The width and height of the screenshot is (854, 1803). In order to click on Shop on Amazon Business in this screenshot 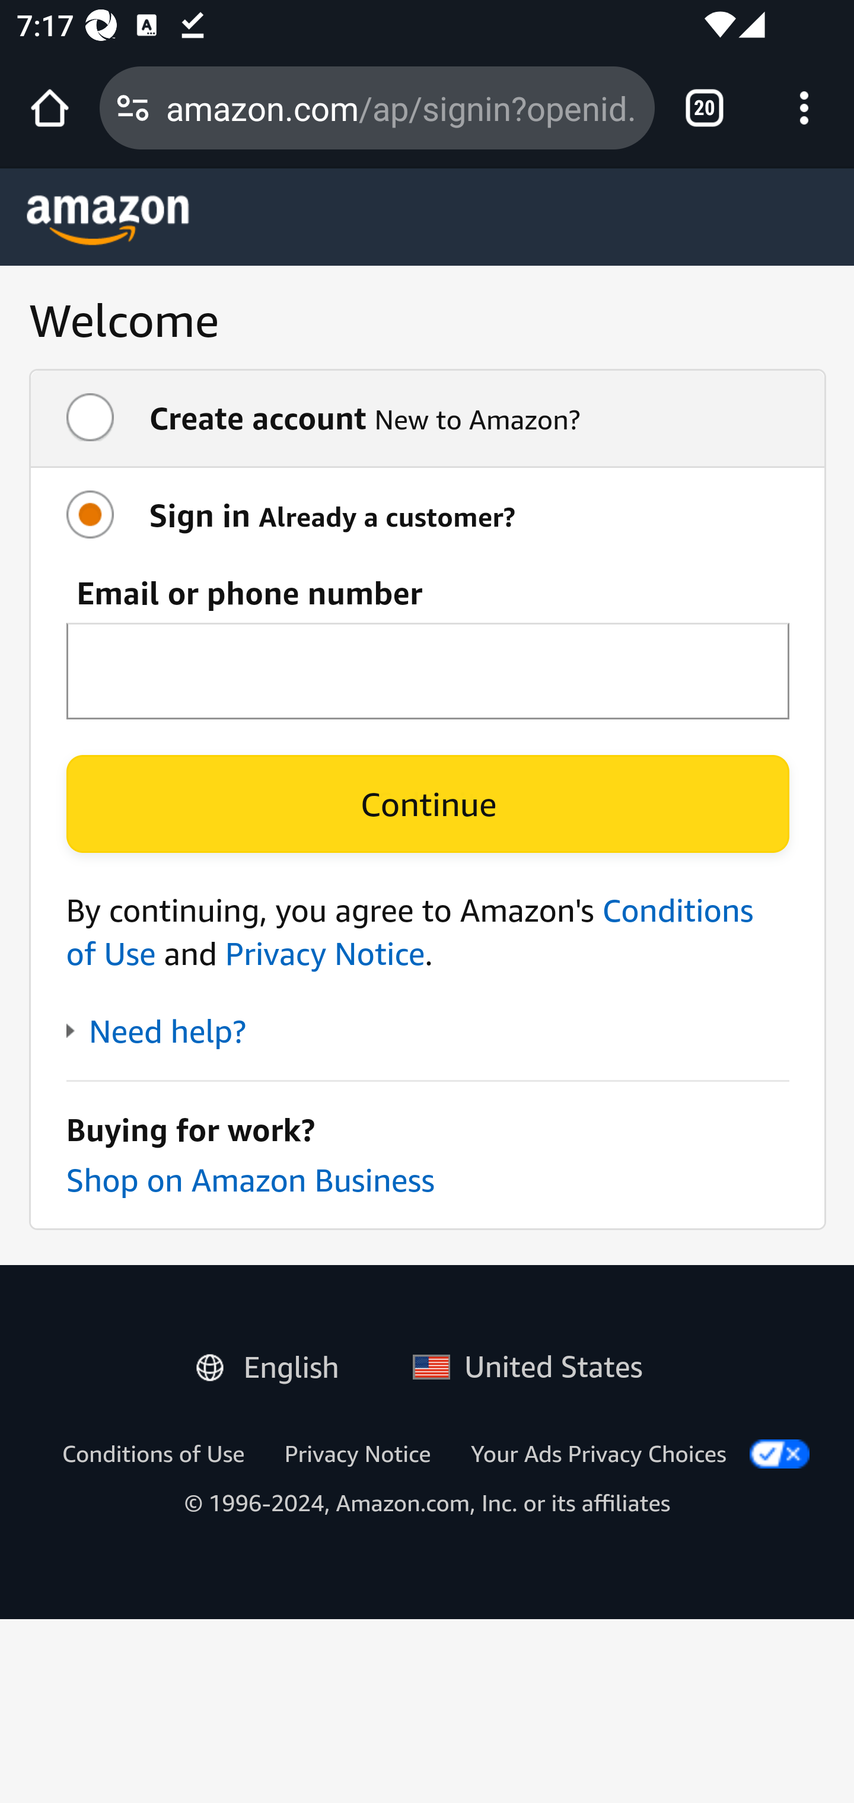, I will do `click(250, 1179)`.